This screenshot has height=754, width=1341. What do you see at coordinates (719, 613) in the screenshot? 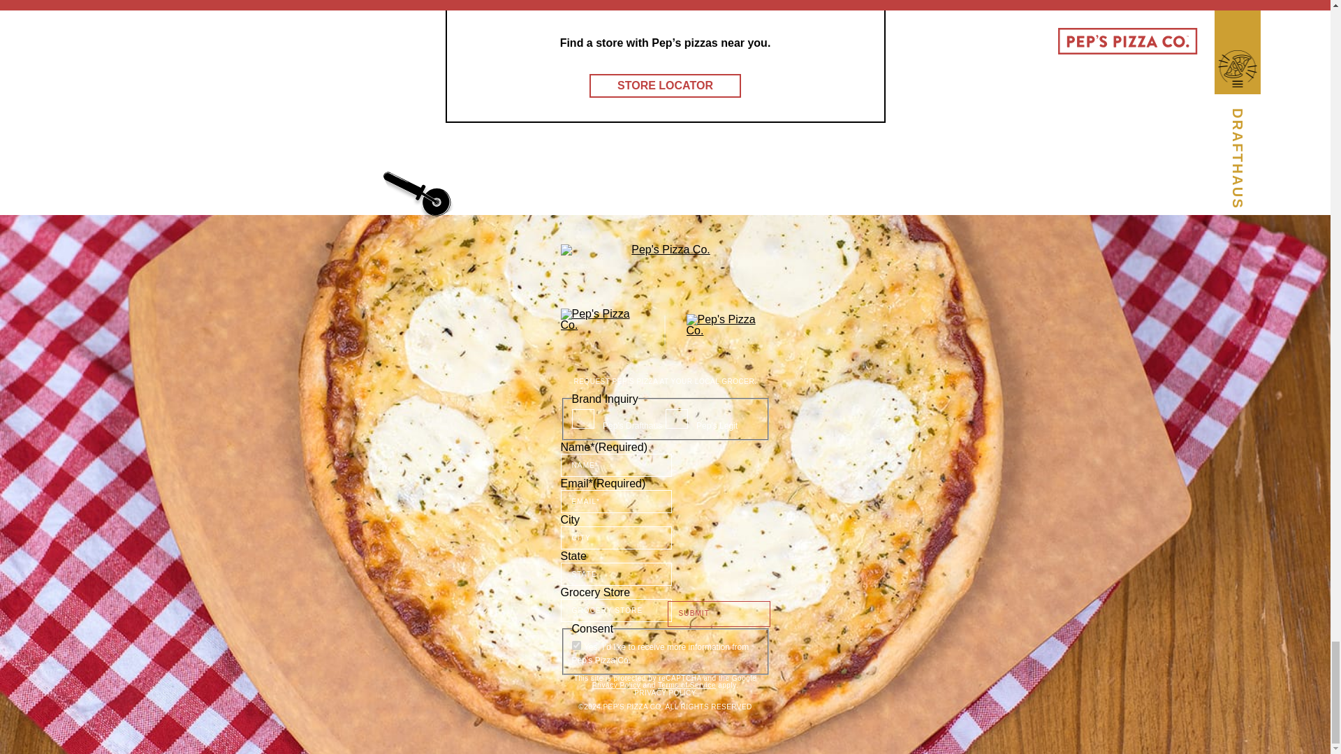
I see `Submit` at bounding box center [719, 613].